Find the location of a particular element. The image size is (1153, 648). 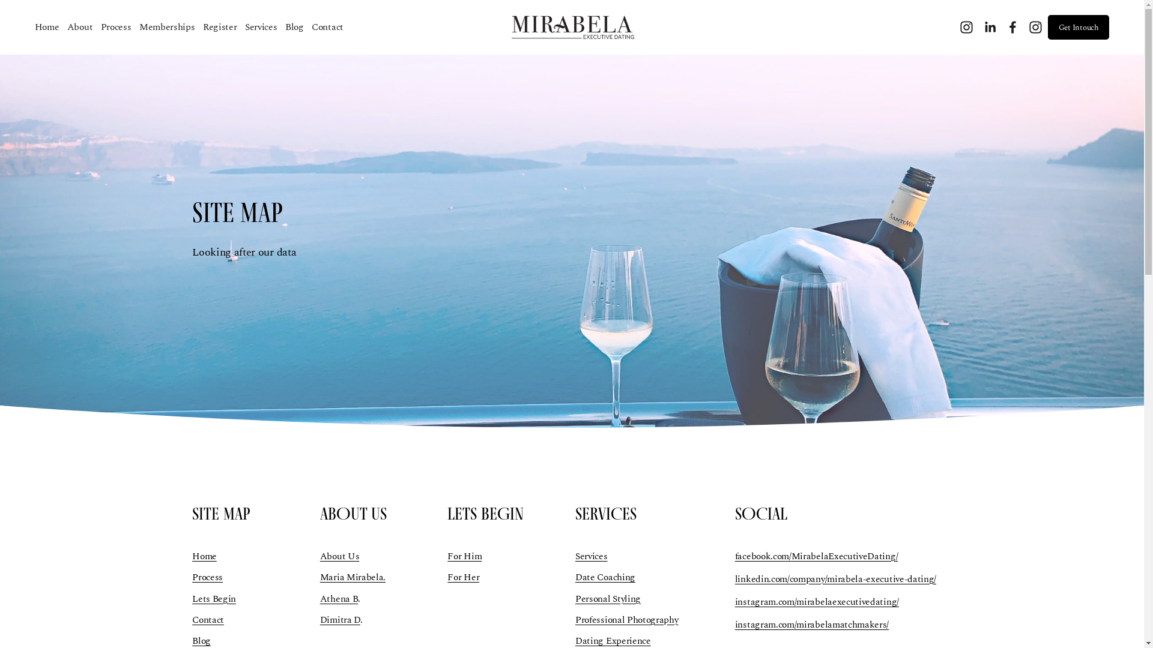

Process is located at coordinates (117, 27).